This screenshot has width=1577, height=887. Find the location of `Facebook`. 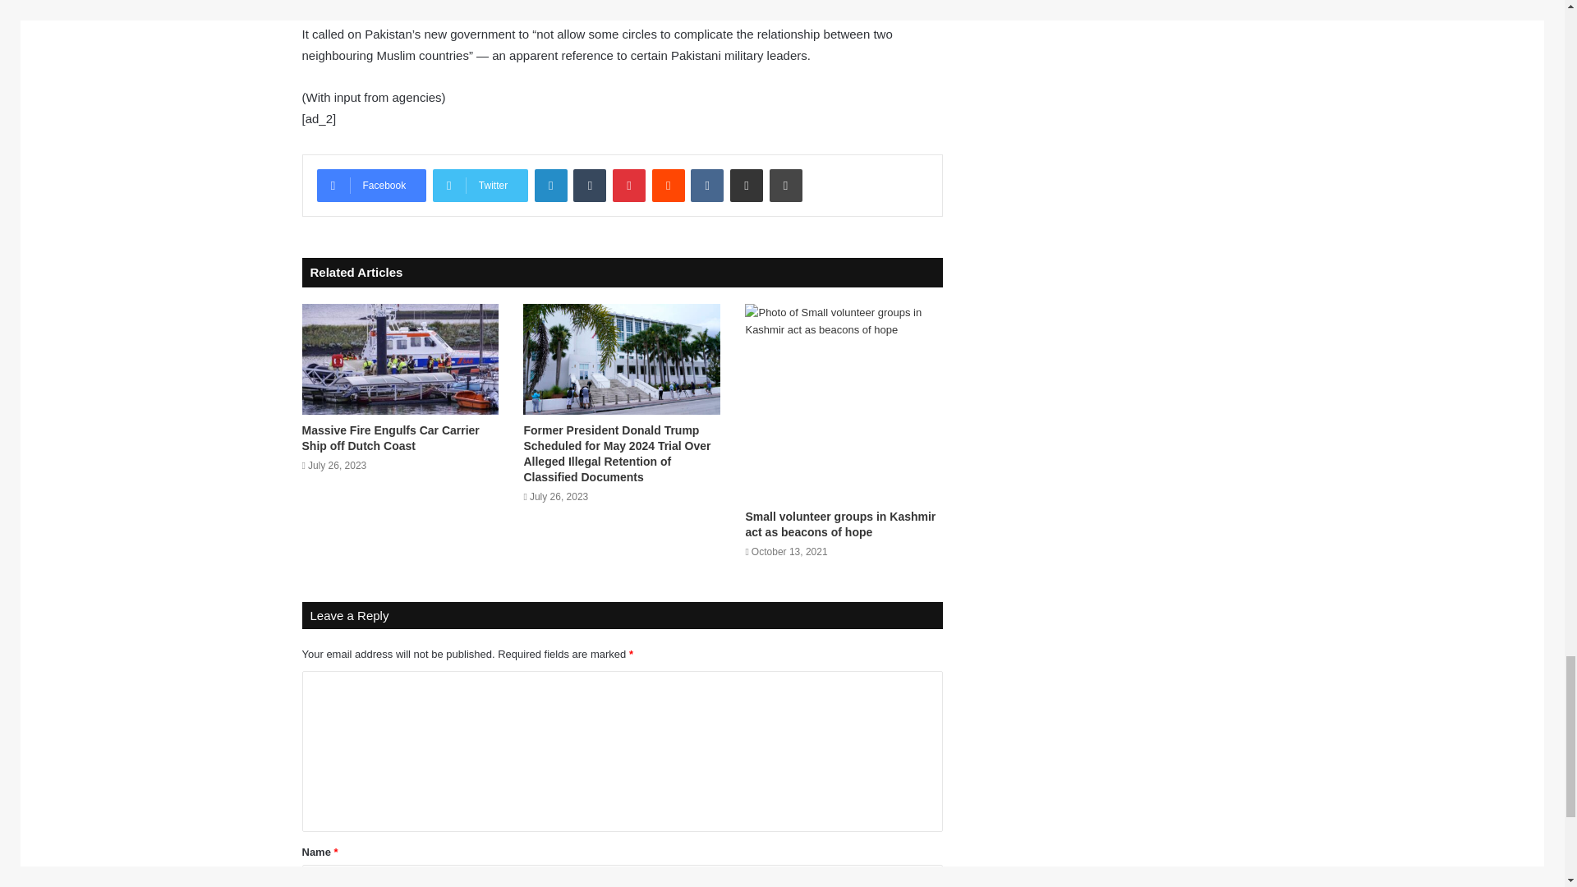

Facebook is located at coordinates (371, 186).